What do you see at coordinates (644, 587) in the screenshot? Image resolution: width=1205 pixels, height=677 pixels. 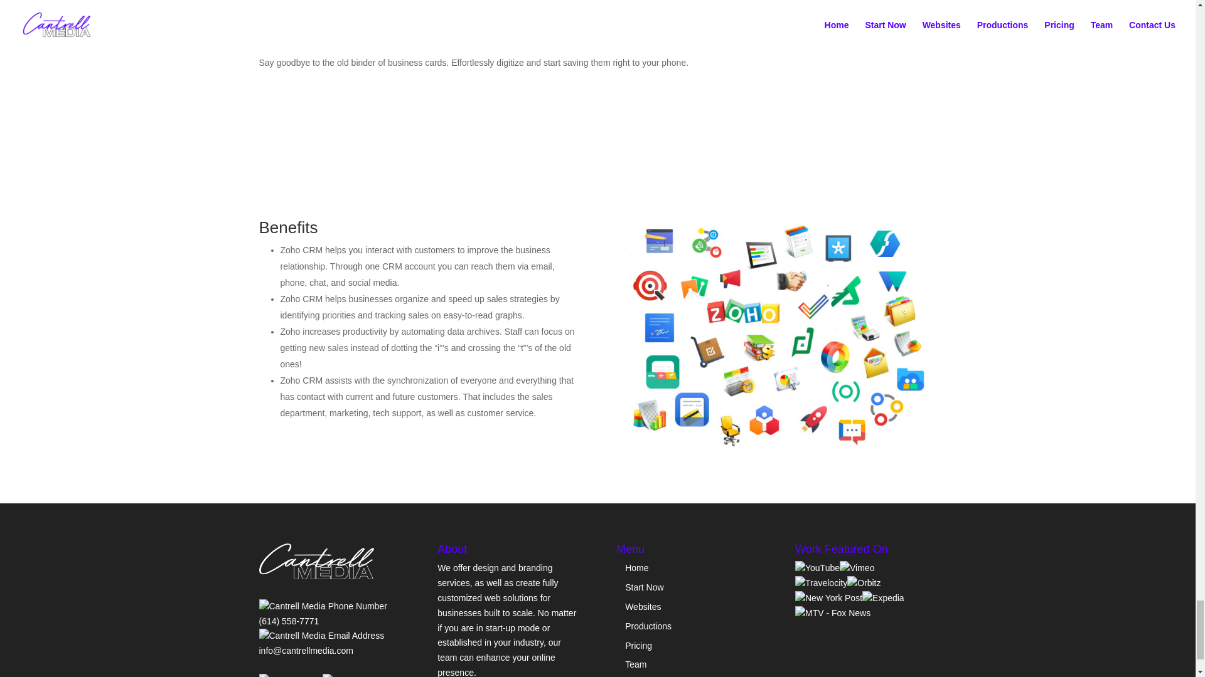 I see `Start Now` at bounding box center [644, 587].